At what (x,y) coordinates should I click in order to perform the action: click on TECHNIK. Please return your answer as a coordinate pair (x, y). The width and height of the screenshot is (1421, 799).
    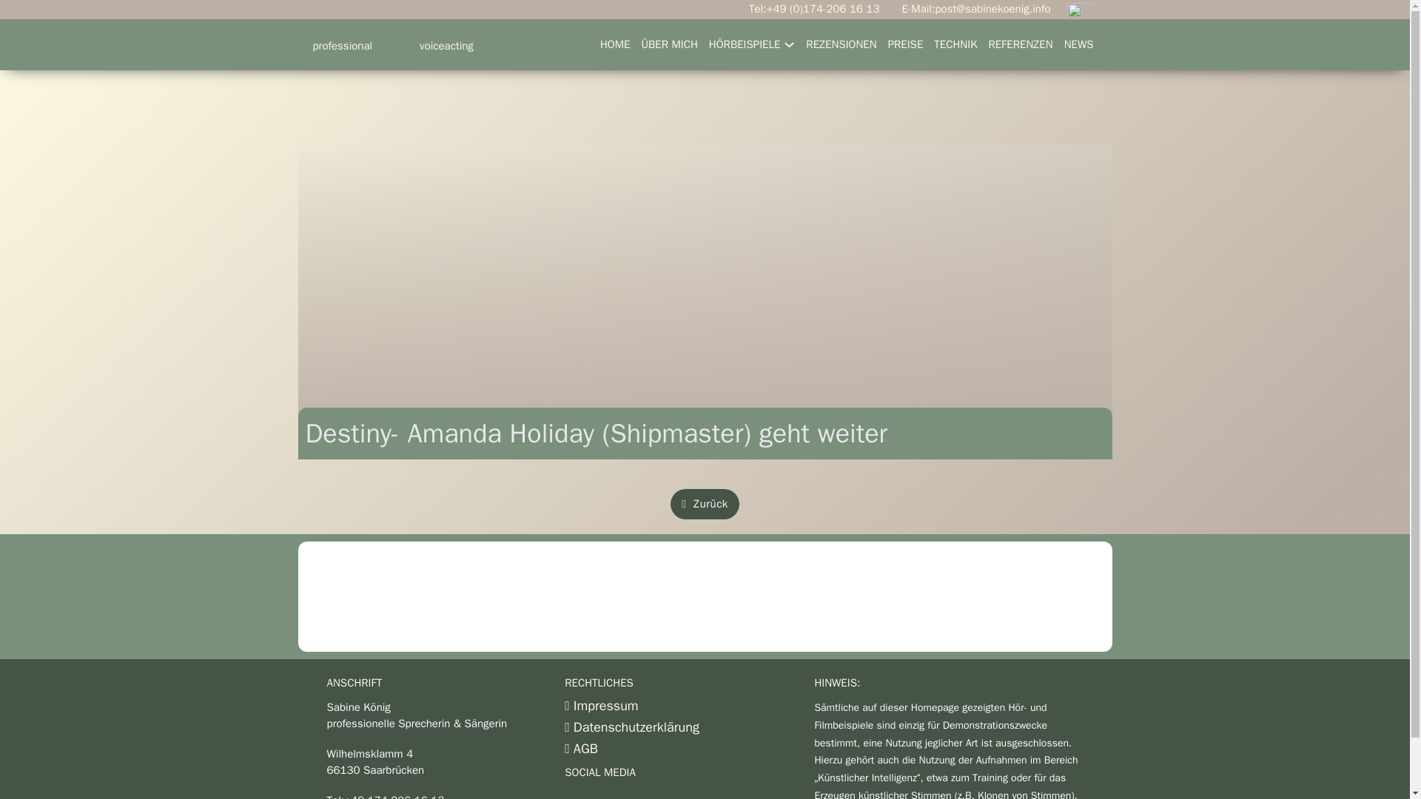
    Looking at the image, I should click on (392, 44).